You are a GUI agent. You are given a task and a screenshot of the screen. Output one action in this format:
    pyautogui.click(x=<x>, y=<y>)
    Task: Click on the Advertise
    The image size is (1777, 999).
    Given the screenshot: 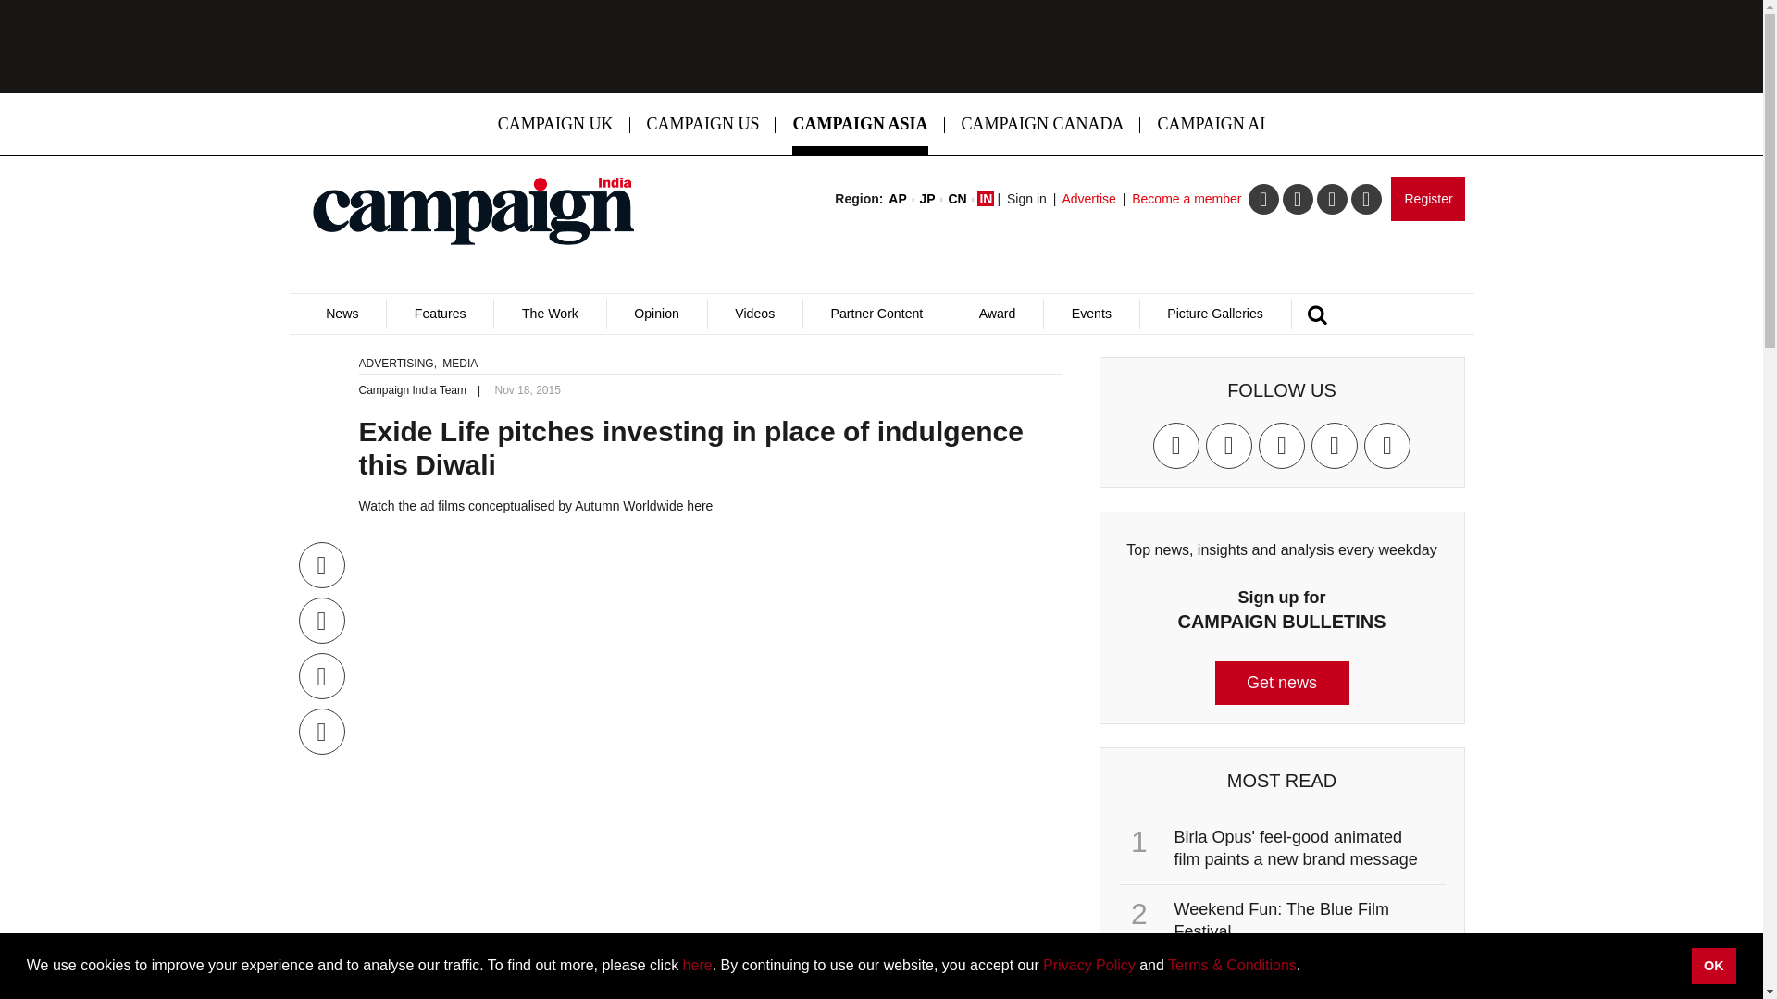 What is the action you would take?
    pyautogui.click(x=1088, y=198)
    